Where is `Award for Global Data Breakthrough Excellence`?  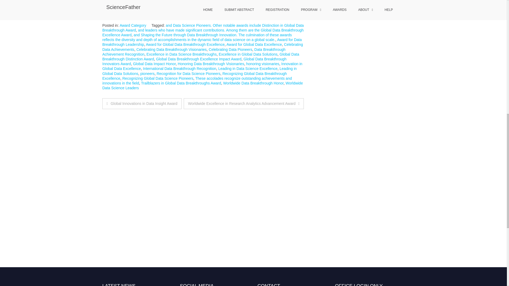 Award for Global Data Breakthrough Excellence is located at coordinates (185, 44).